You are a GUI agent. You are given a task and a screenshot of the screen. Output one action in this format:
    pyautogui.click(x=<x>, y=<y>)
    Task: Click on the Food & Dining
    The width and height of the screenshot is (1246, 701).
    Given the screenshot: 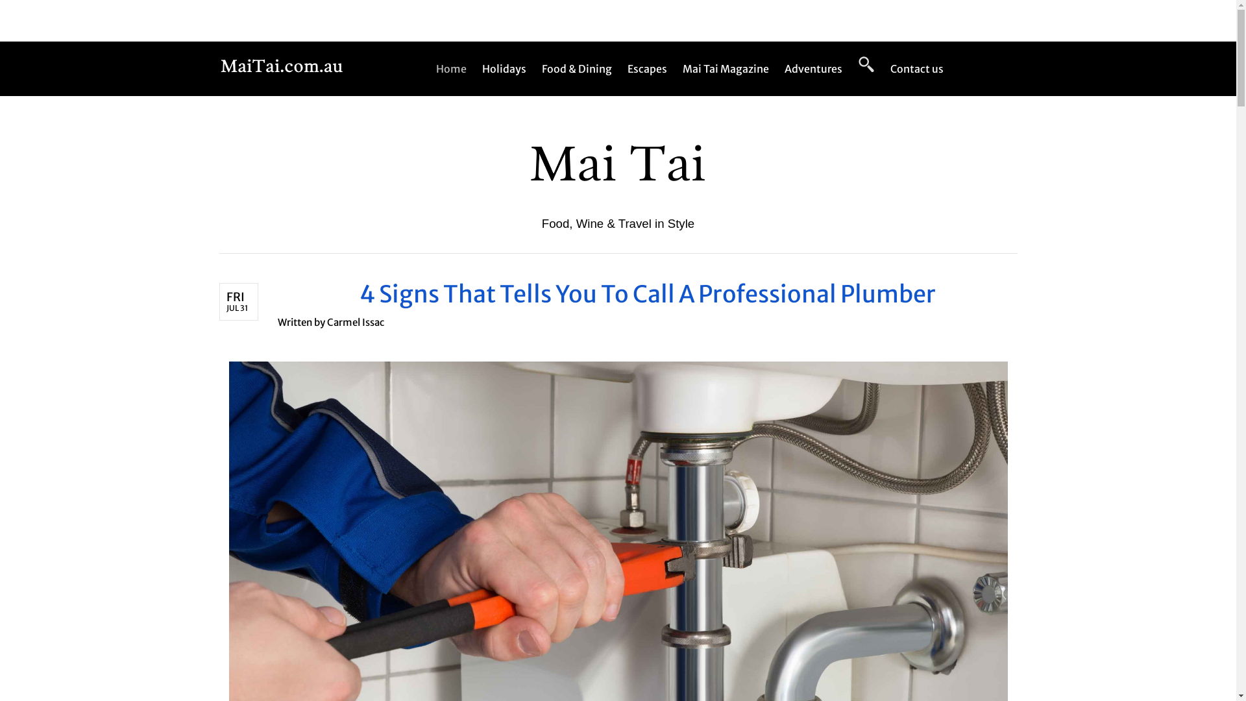 What is the action you would take?
    pyautogui.click(x=577, y=69)
    